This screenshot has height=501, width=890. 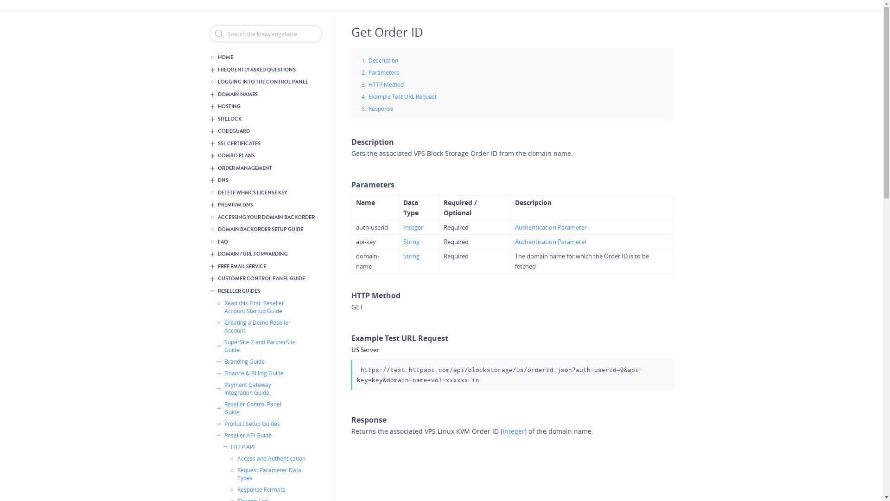 I want to click on SuperSite 2 and PartnerSite Guide, so click(x=259, y=346).